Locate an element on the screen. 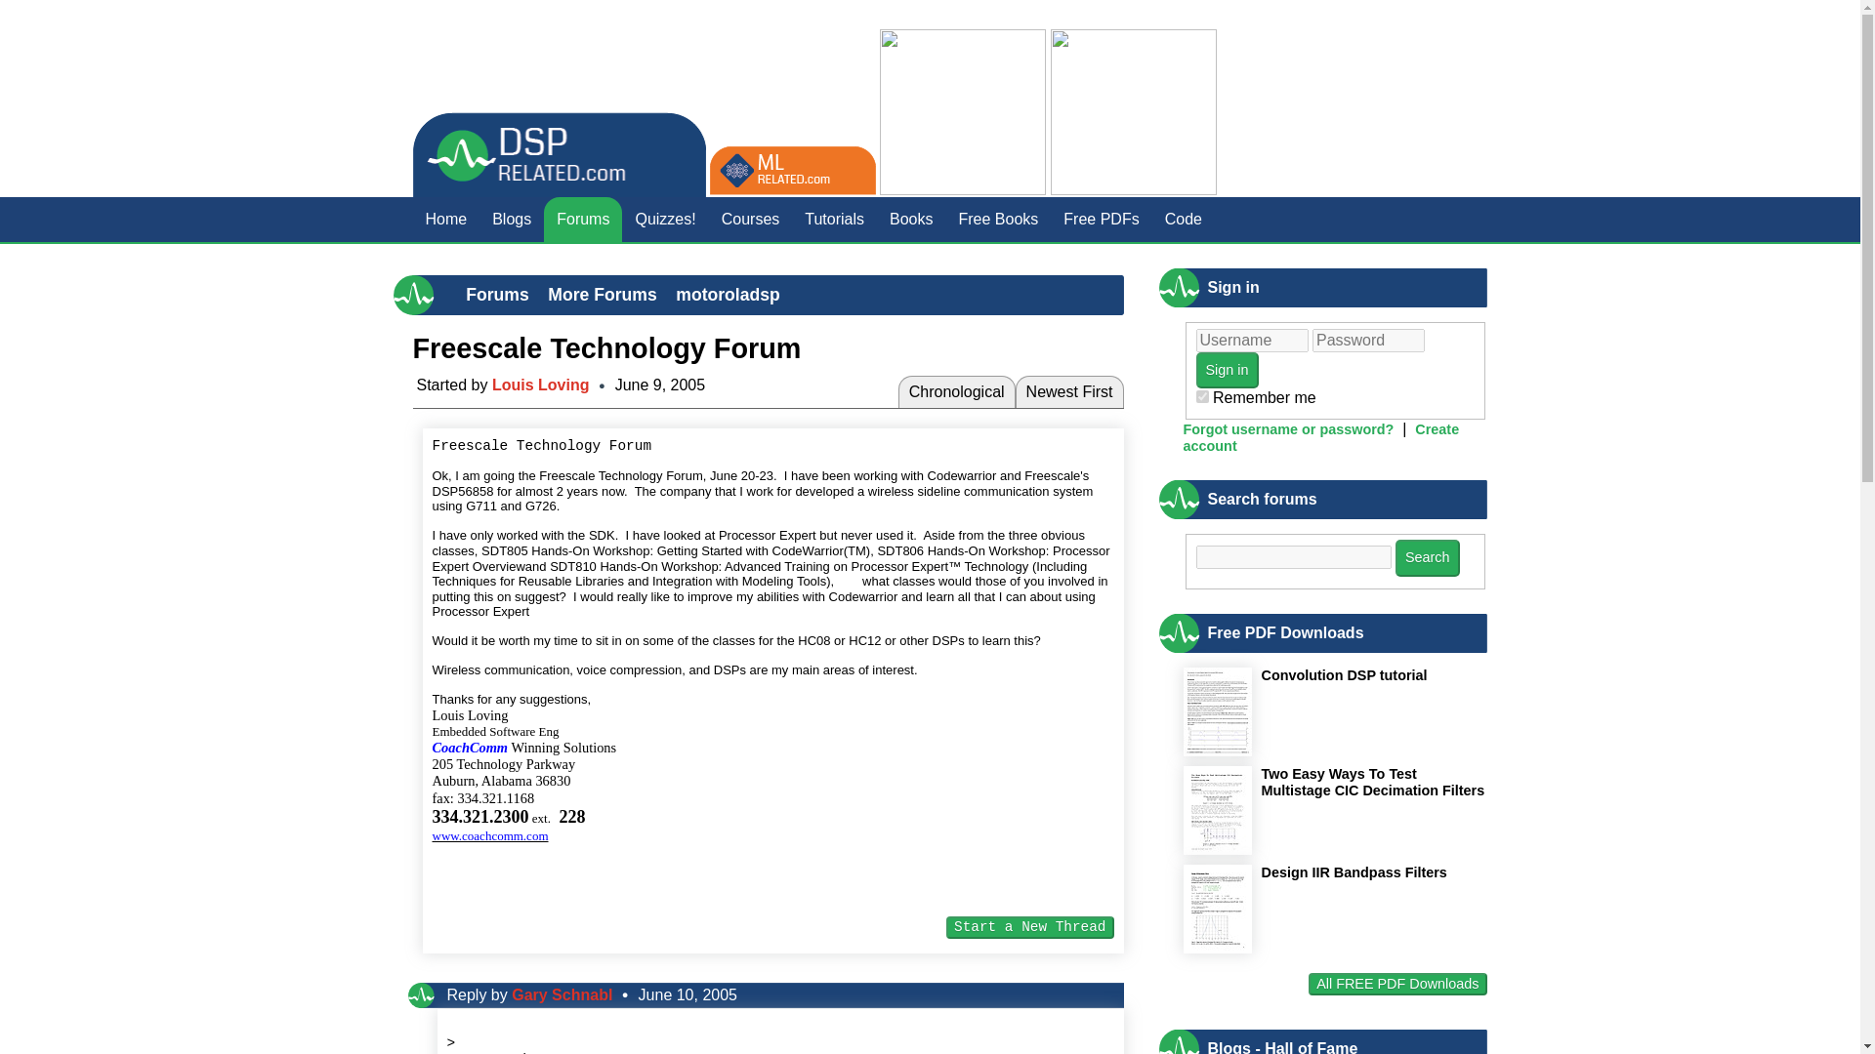 The image size is (1875, 1054). DSP Quizzes! is located at coordinates (665, 219).